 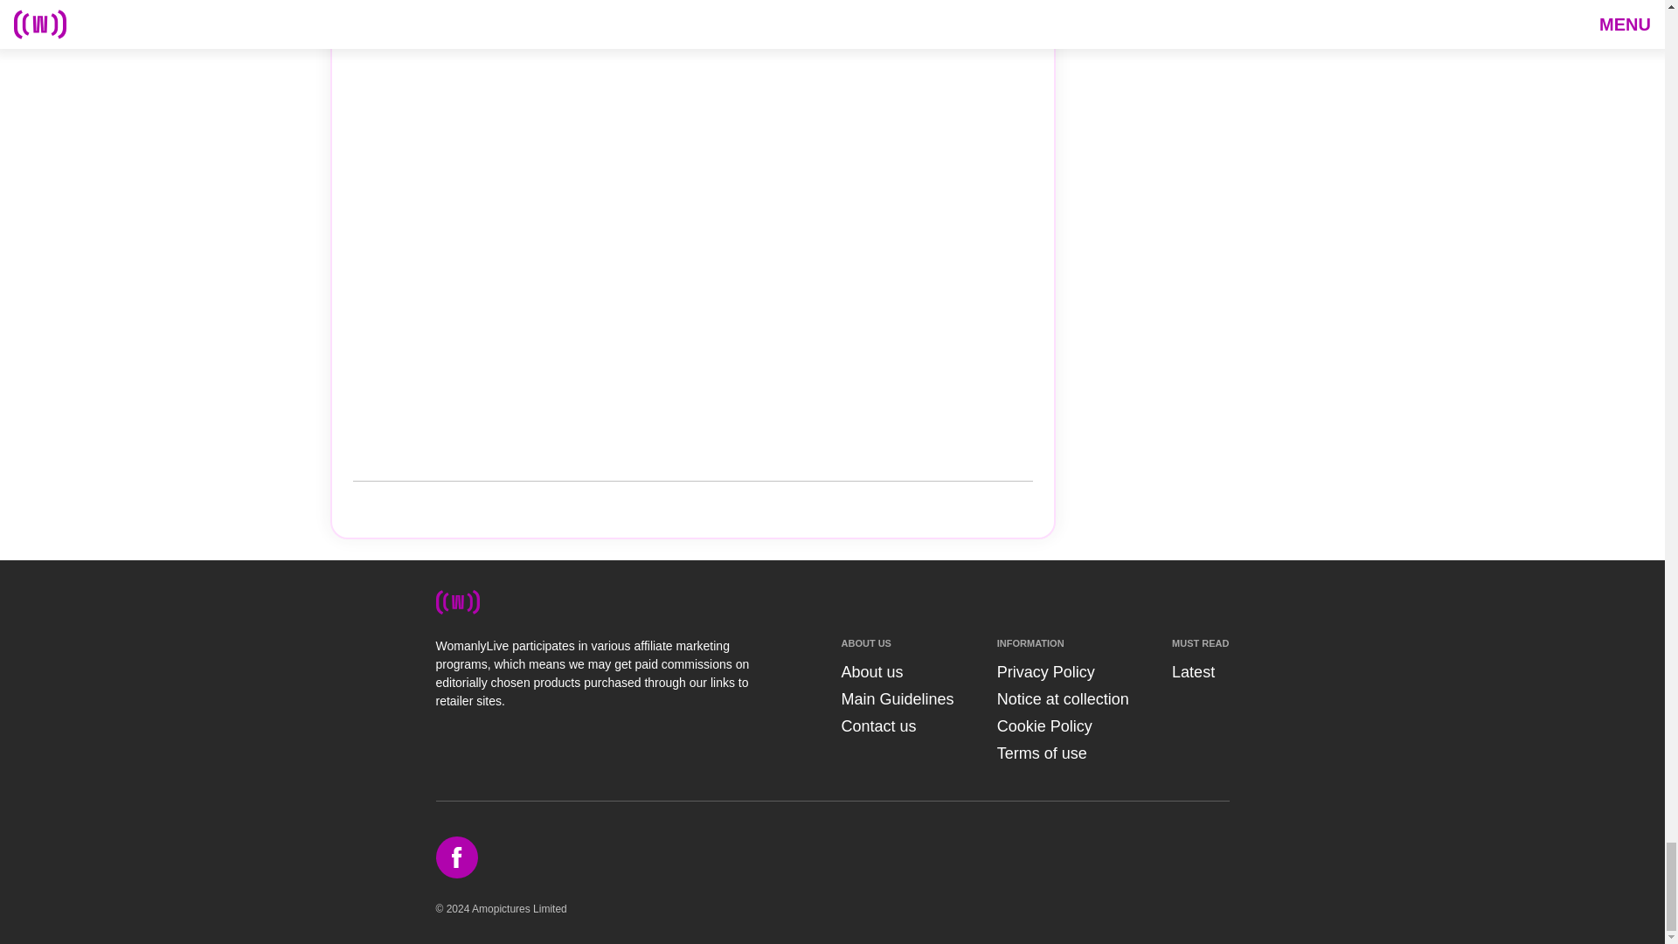 What do you see at coordinates (1063, 699) in the screenshot?
I see `Notice at collection` at bounding box center [1063, 699].